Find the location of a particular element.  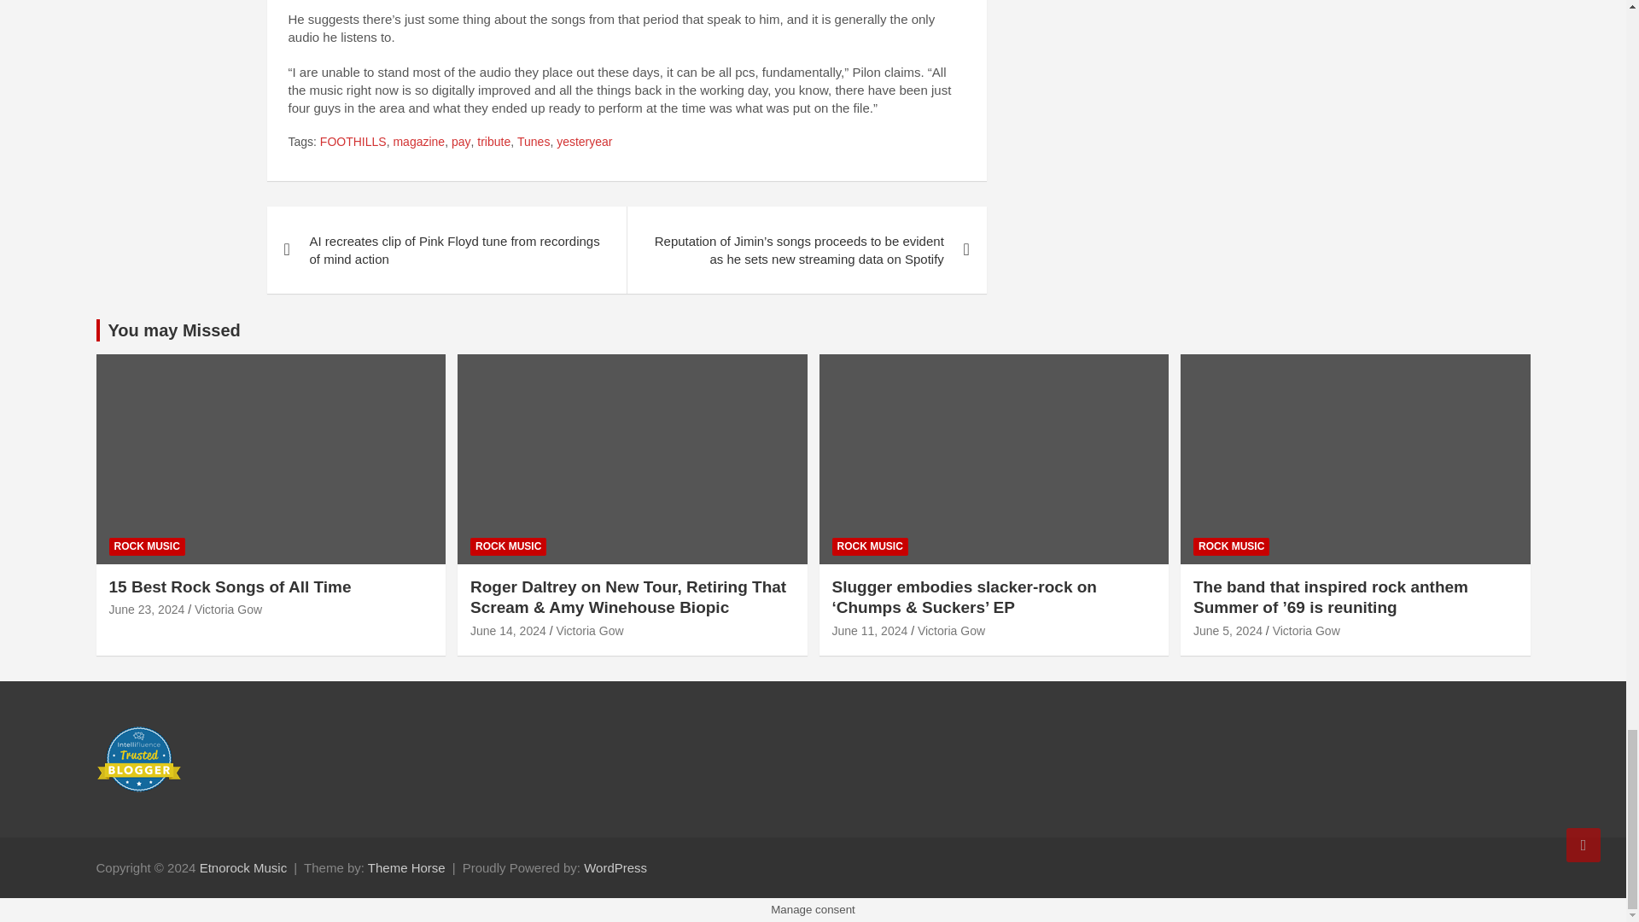

magazine is located at coordinates (418, 142).